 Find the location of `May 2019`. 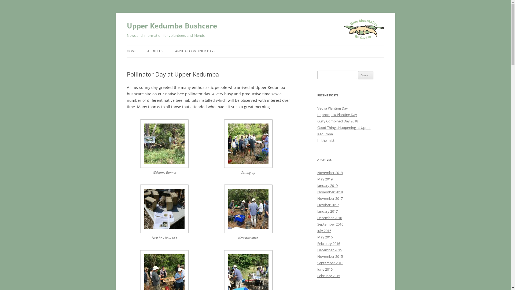

May 2019 is located at coordinates (325, 179).